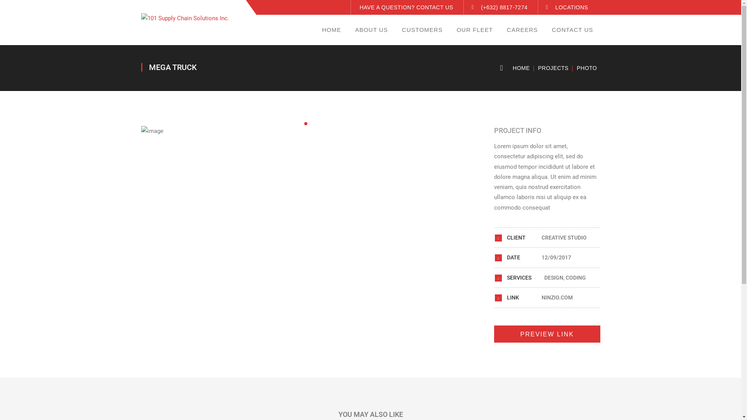 This screenshot has height=420, width=747. What do you see at coordinates (331, 30) in the screenshot?
I see `HOME` at bounding box center [331, 30].